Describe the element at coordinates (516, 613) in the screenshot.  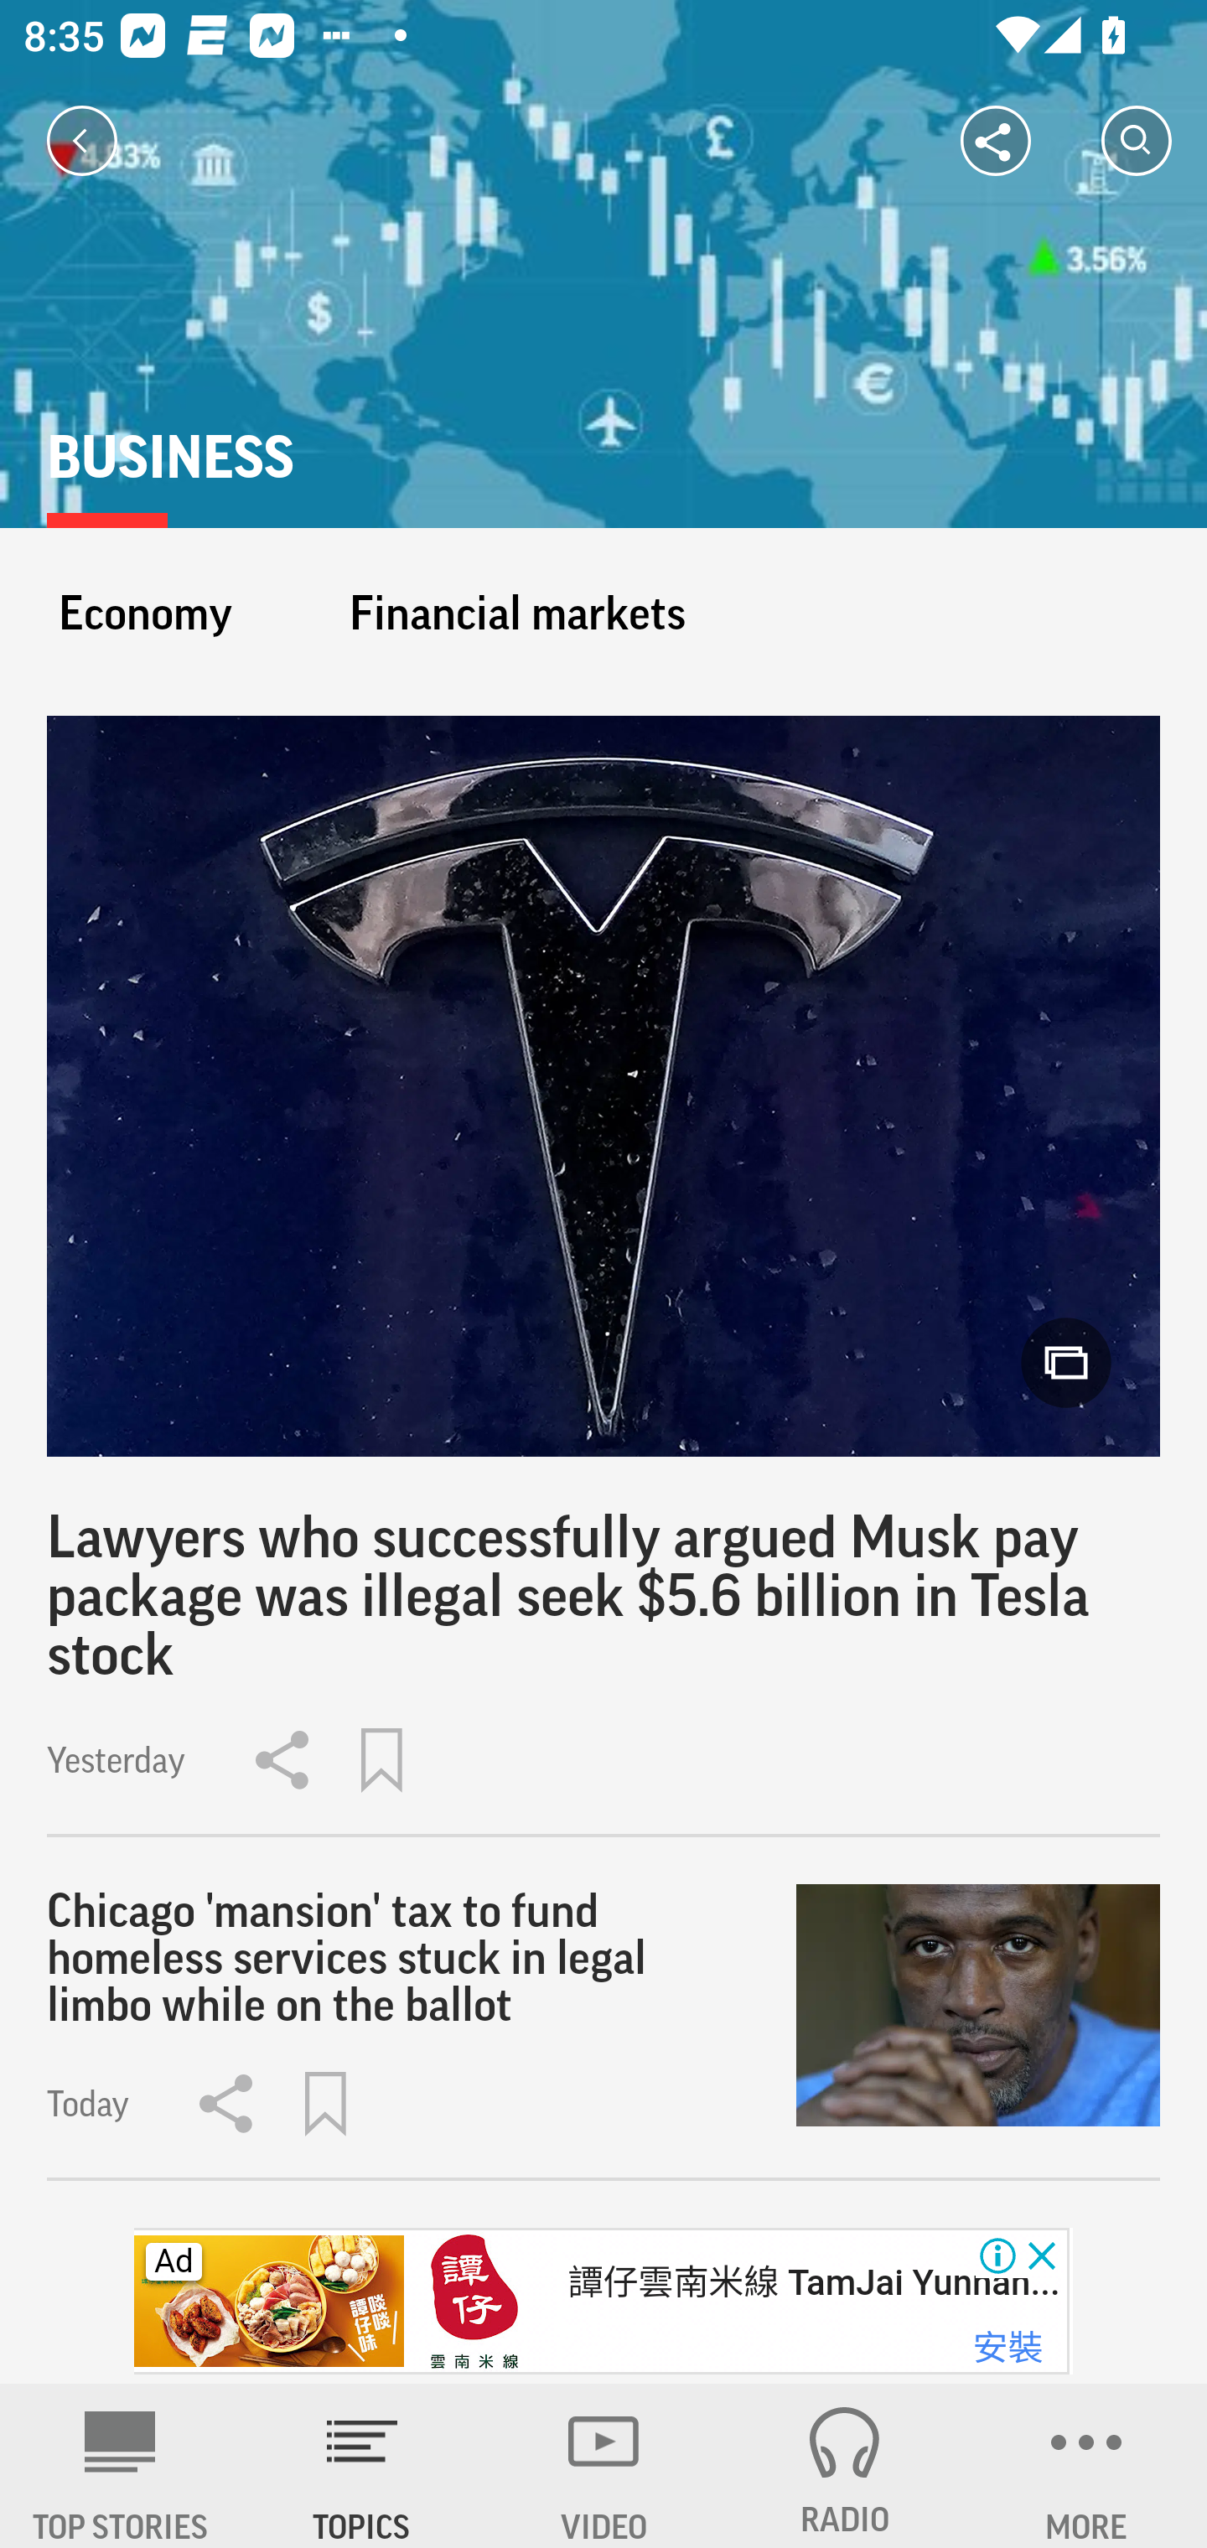
I see `Financial markets` at that location.